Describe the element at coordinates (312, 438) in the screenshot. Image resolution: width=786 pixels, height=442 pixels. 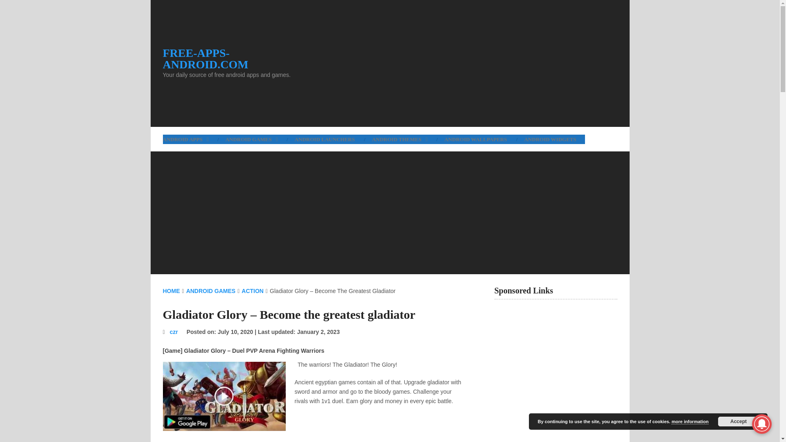
I see `Advertisement` at that location.